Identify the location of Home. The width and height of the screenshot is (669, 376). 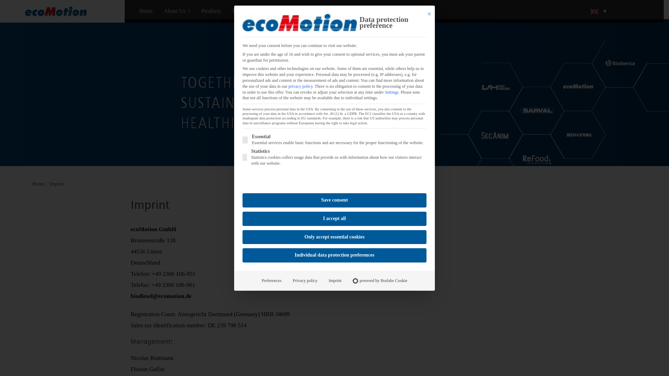
(146, 11).